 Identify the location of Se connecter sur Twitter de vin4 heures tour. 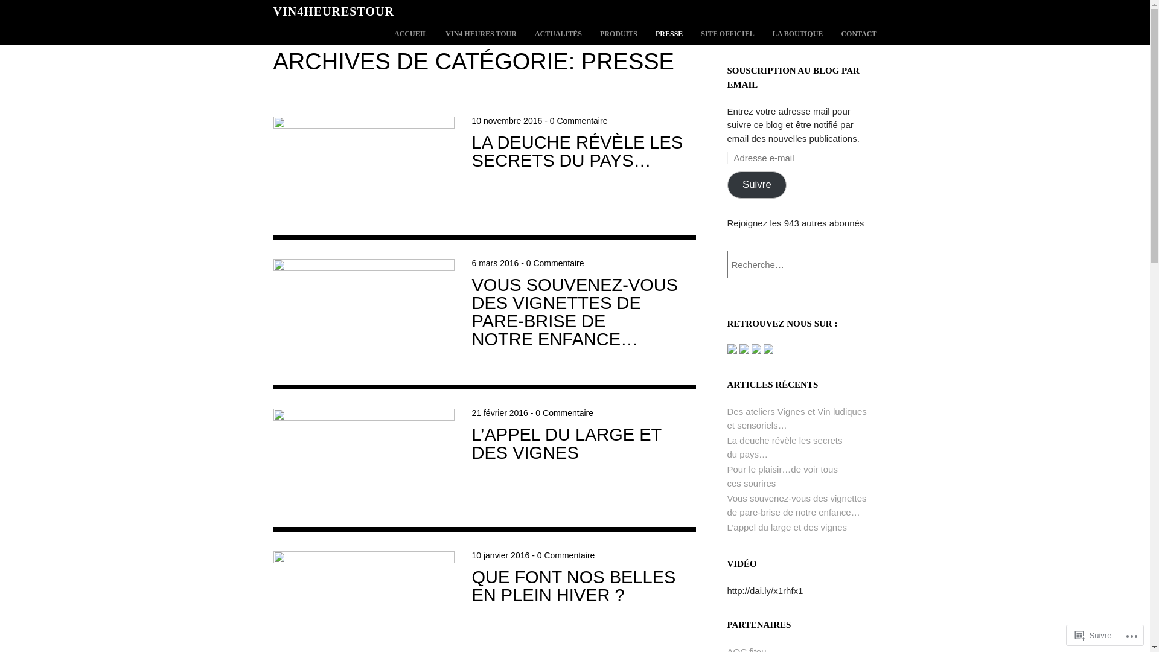
(746, 350).